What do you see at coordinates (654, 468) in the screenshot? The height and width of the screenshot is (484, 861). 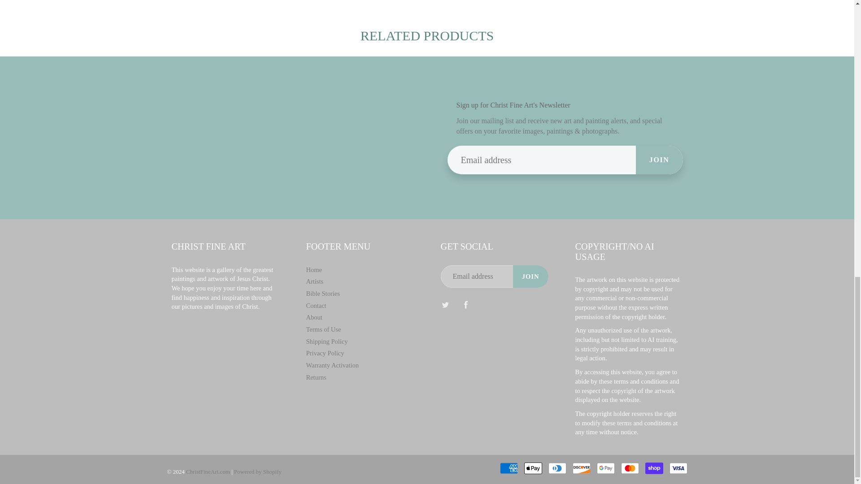 I see `Shop Pay` at bounding box center [654, 468].